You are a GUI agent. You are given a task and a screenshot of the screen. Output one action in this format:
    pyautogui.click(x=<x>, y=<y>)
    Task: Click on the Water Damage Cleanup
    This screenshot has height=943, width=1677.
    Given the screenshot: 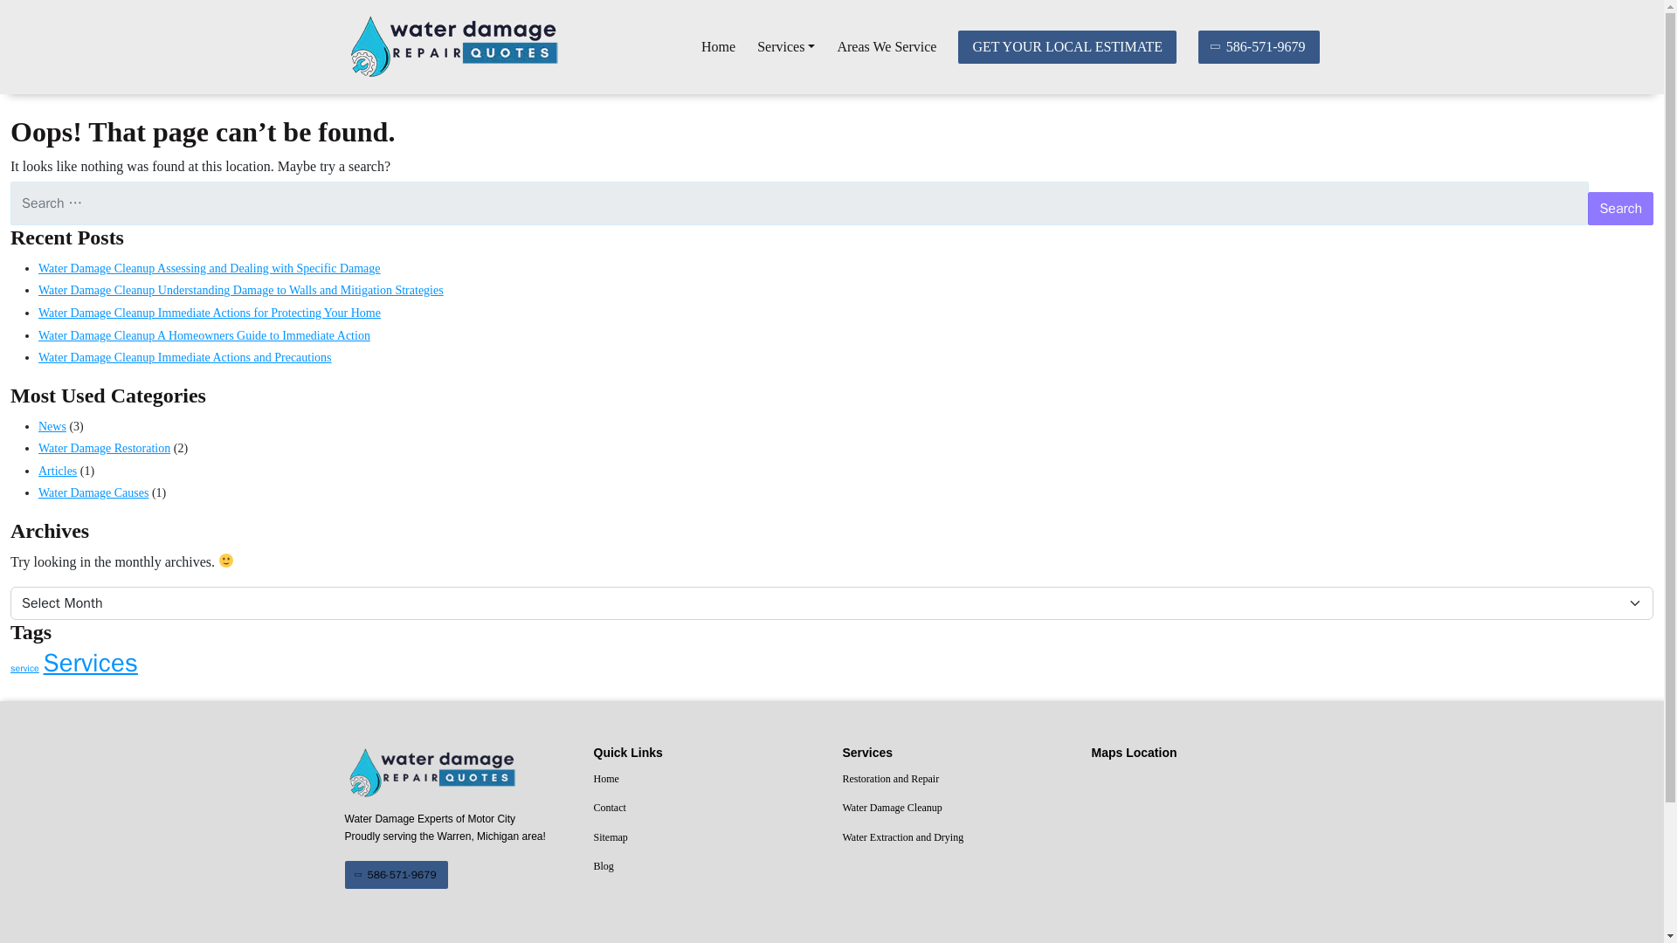 What is the action you would take?
    pyautogui.click(x=956, y=808)
    